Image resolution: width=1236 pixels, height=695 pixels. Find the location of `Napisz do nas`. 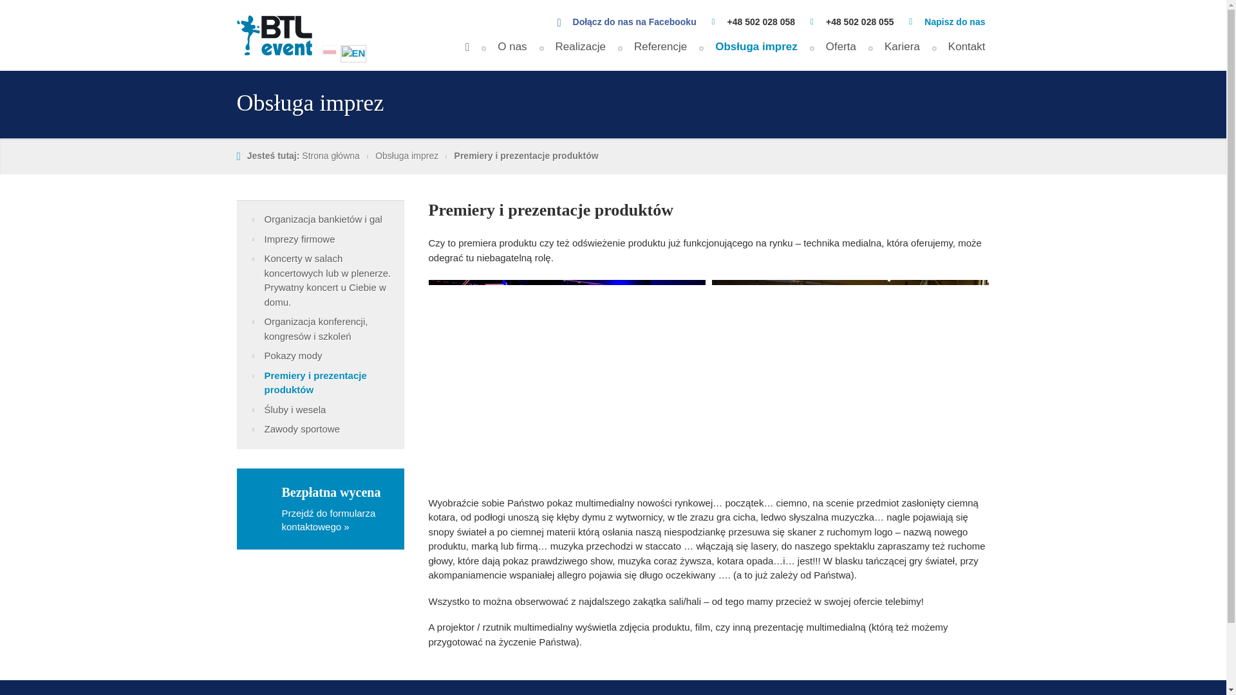

Napisz do nas is located at coordinates (955, 22).